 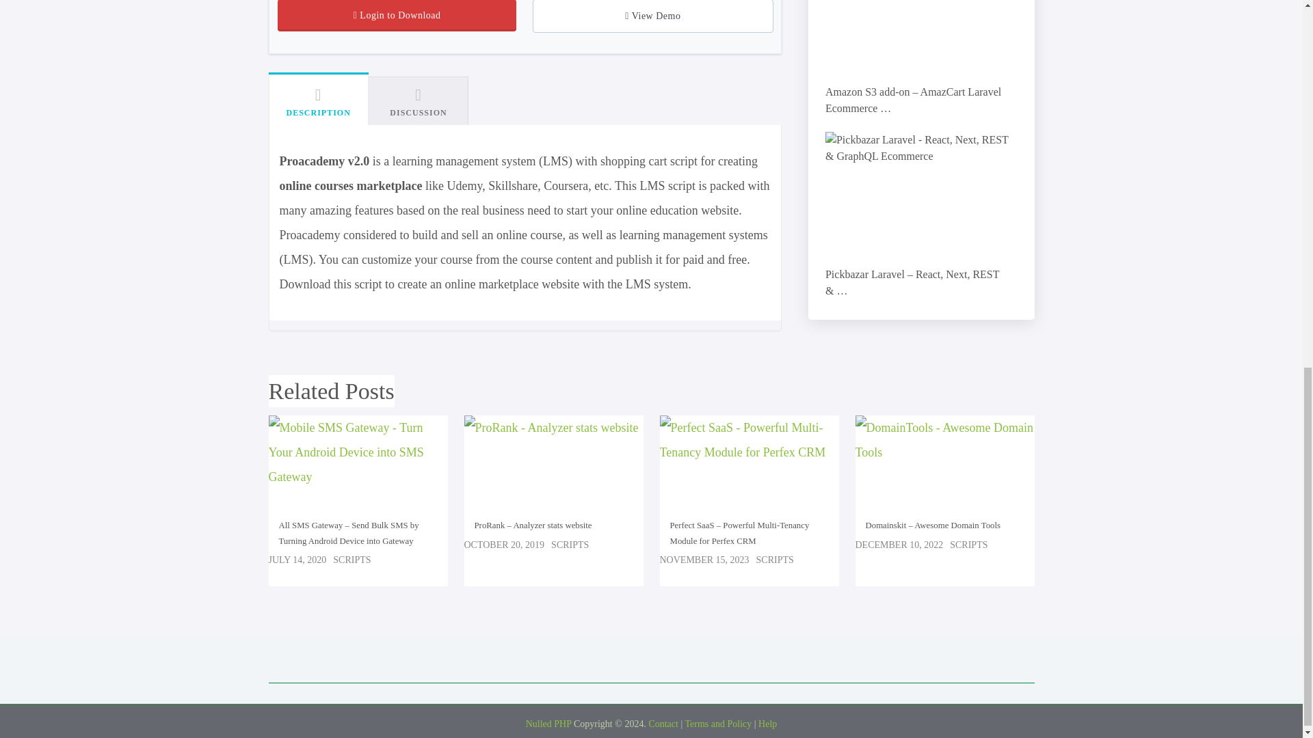 What do you see at coordinates (397, 15) in the screenshot?
I see `Download link are locked` at bounding box center [397, 15].